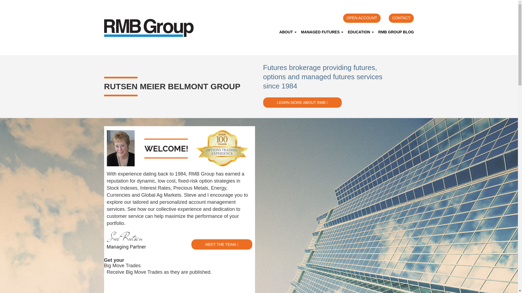 Image resolution: width=522 pixels, height=293 pixels. Describe the element at coordinates (361, 32) in the screenshot. I see `Education` at that location.